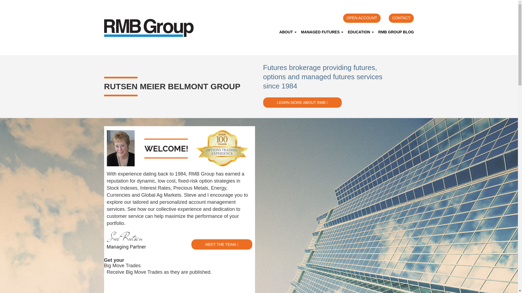 Image resolution: width=522 pixels, height=293 pixels. Describe the element at coordinates (361, 32) in the screenshot. I see `Education` at that location.